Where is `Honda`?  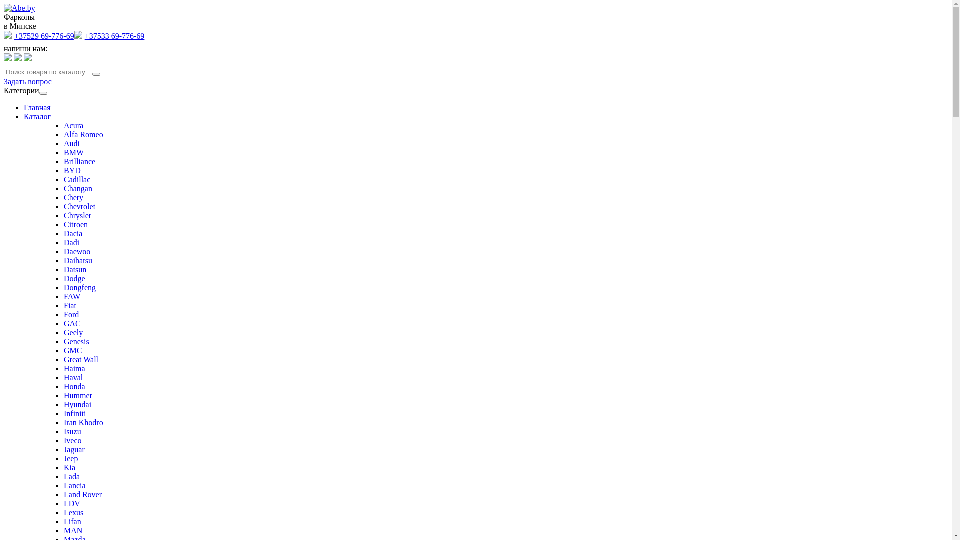
Honda is located at coordinates (75, 387).